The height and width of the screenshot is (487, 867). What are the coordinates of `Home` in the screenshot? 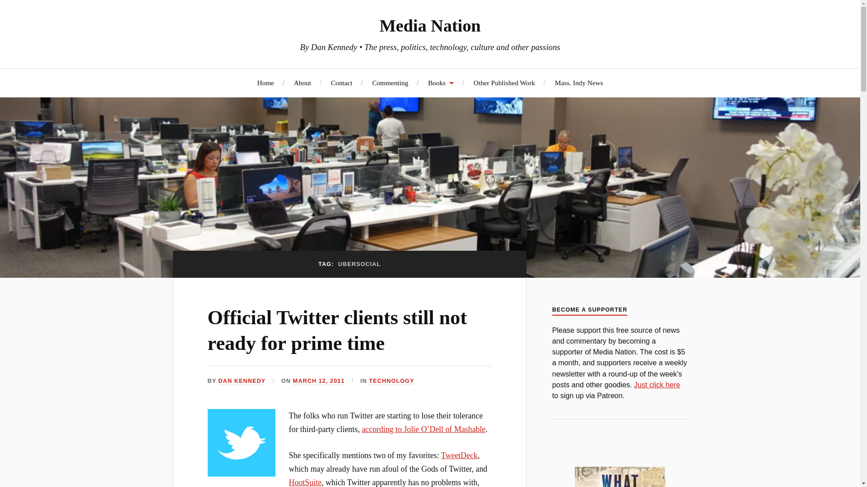 It's located at (265, 83).